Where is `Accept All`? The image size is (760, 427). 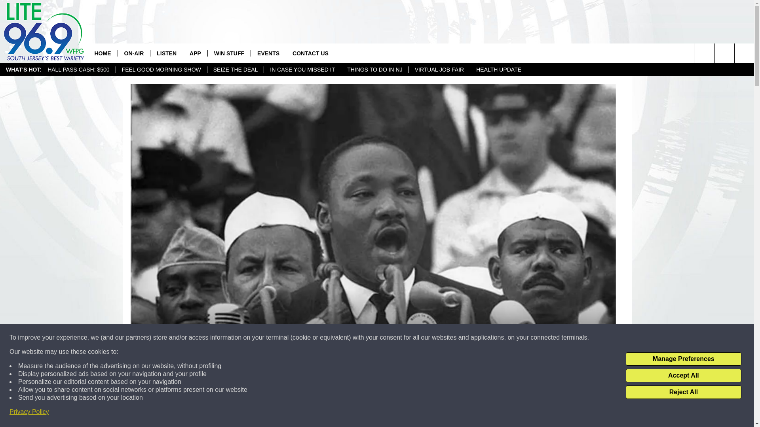 Accept All is located at coordinates (683, 376).